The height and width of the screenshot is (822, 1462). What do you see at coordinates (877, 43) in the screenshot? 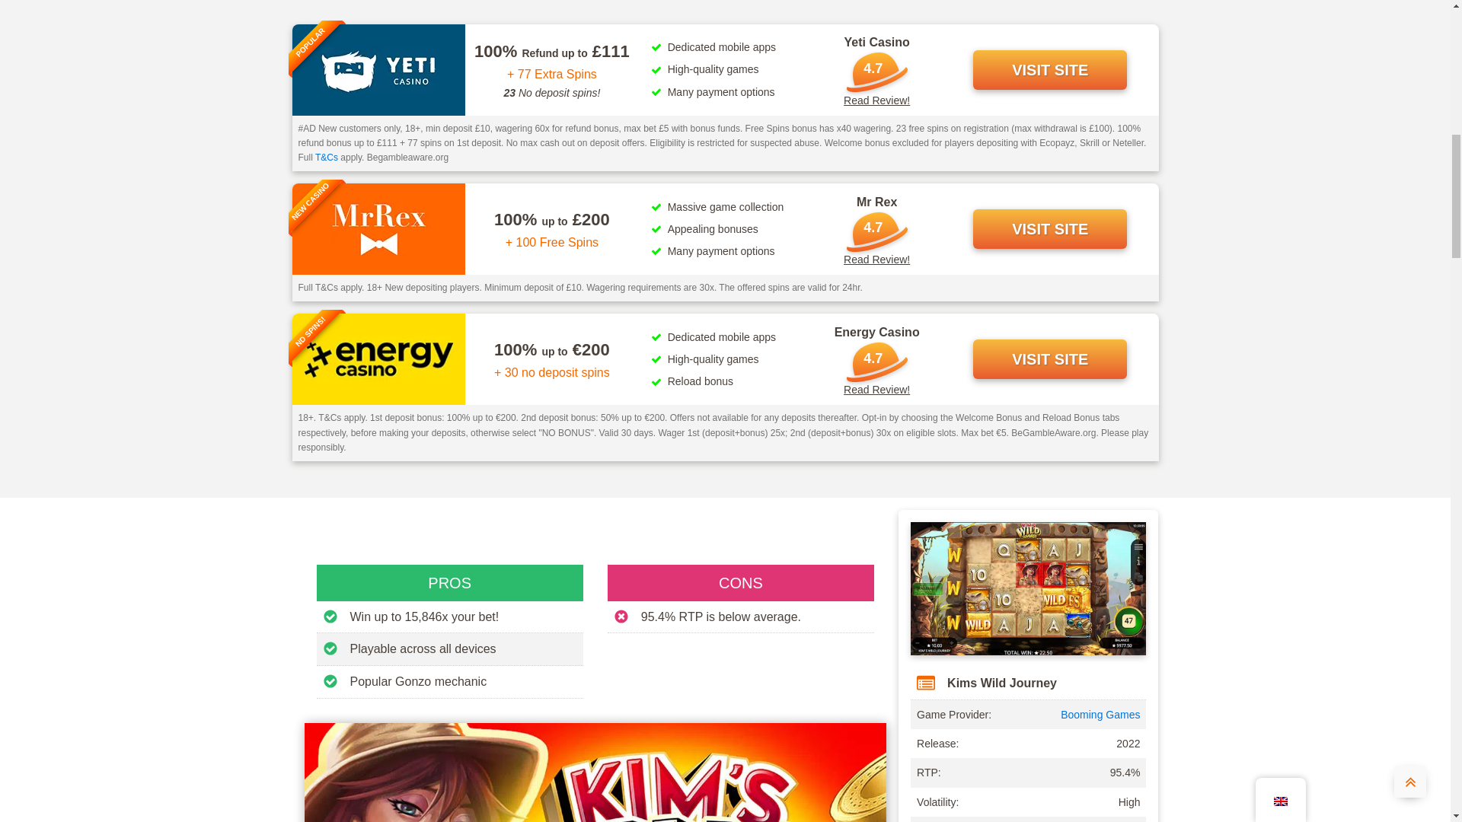
I see `Yeti Casino` at bounding box center [877, 43].